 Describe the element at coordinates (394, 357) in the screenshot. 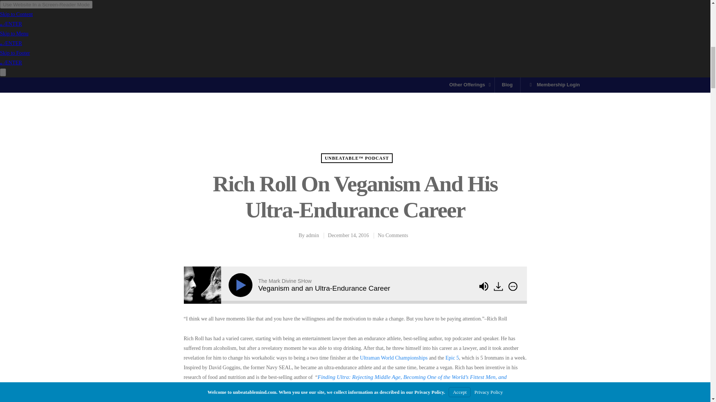

I see `Ultraman World Championships` at that location.